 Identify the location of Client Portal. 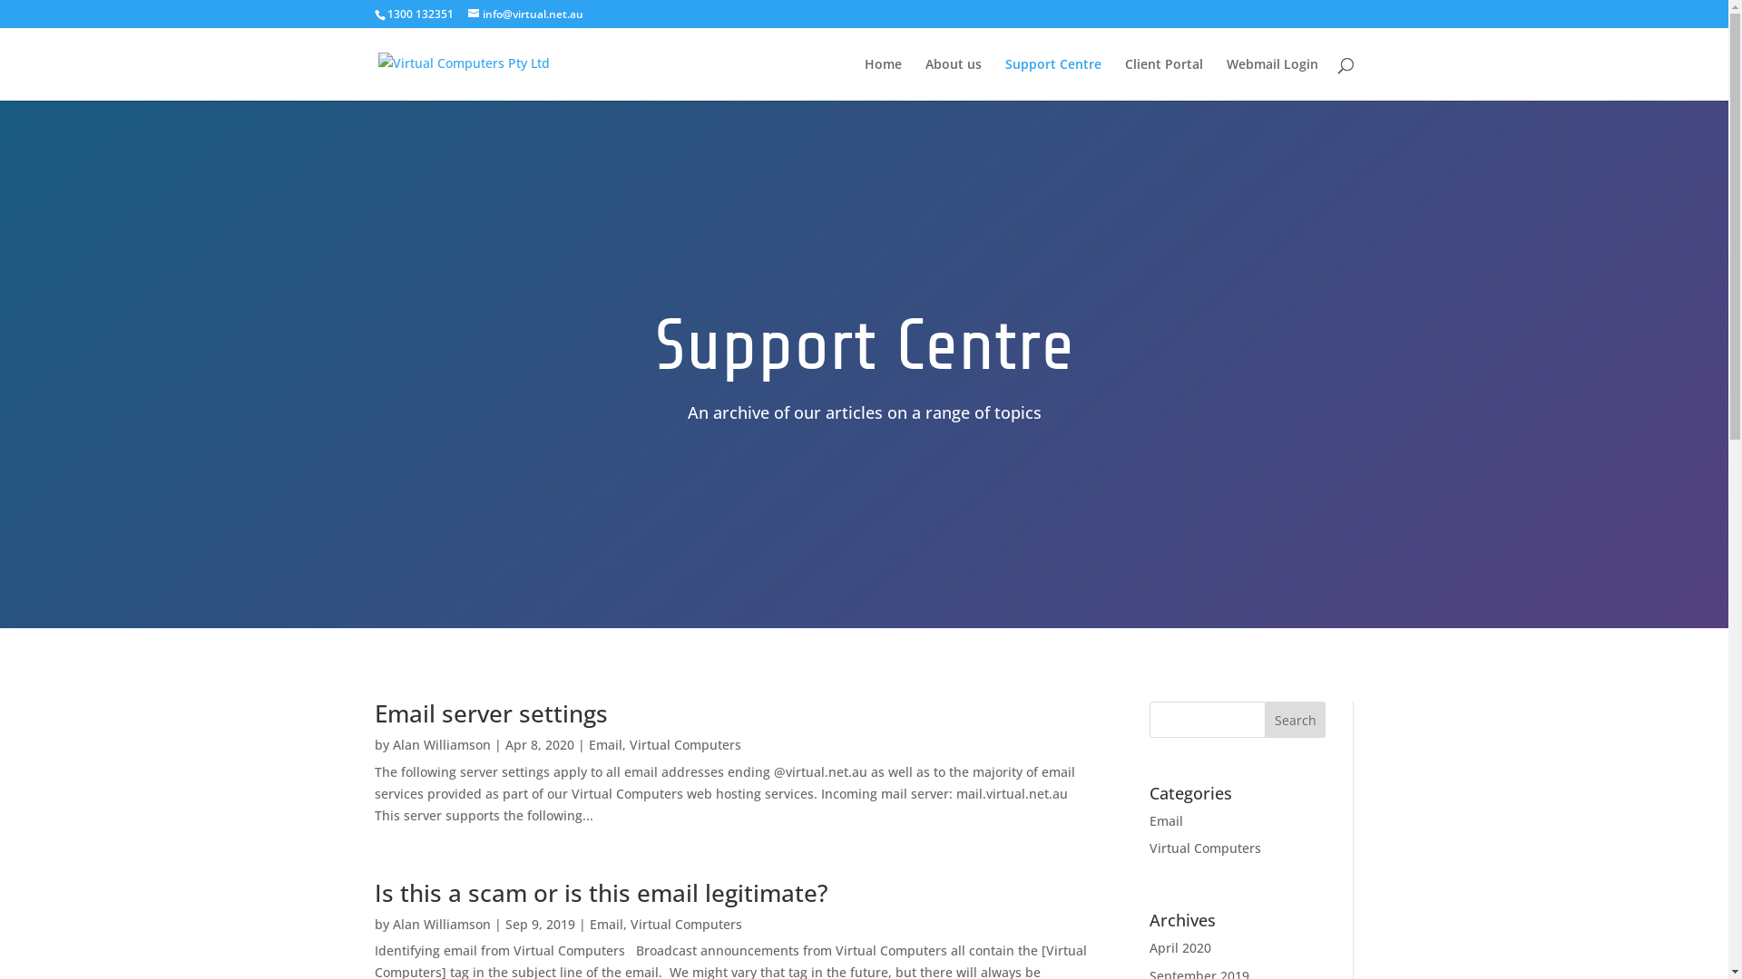
(1164, 80).